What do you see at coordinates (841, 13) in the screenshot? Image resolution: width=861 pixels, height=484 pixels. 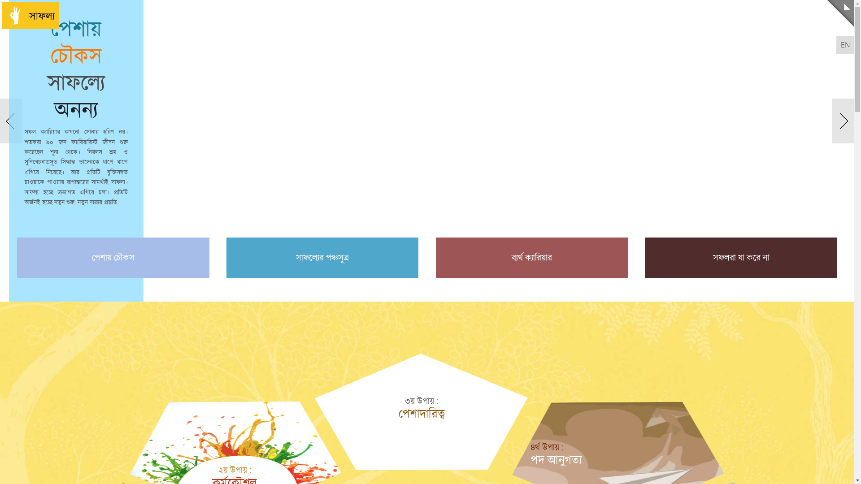 I see `Menu` at bounding box center [841, 13].